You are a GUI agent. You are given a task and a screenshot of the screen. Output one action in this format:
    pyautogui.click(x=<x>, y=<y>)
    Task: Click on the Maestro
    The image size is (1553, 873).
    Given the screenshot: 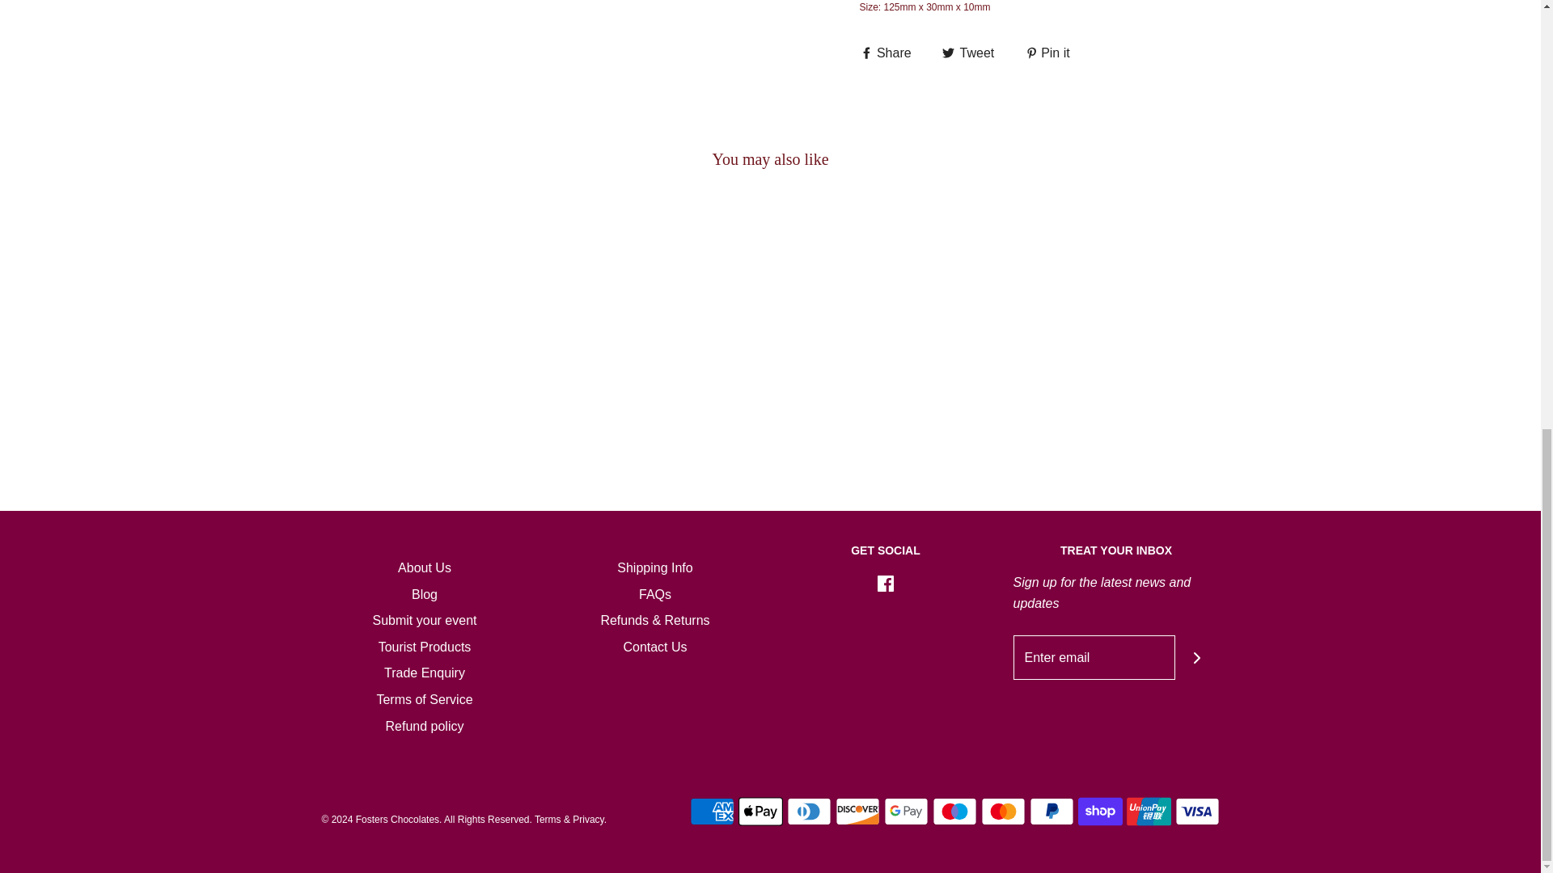 What is the action you would take?
    pyautogui.click(x=954, y=811)
    